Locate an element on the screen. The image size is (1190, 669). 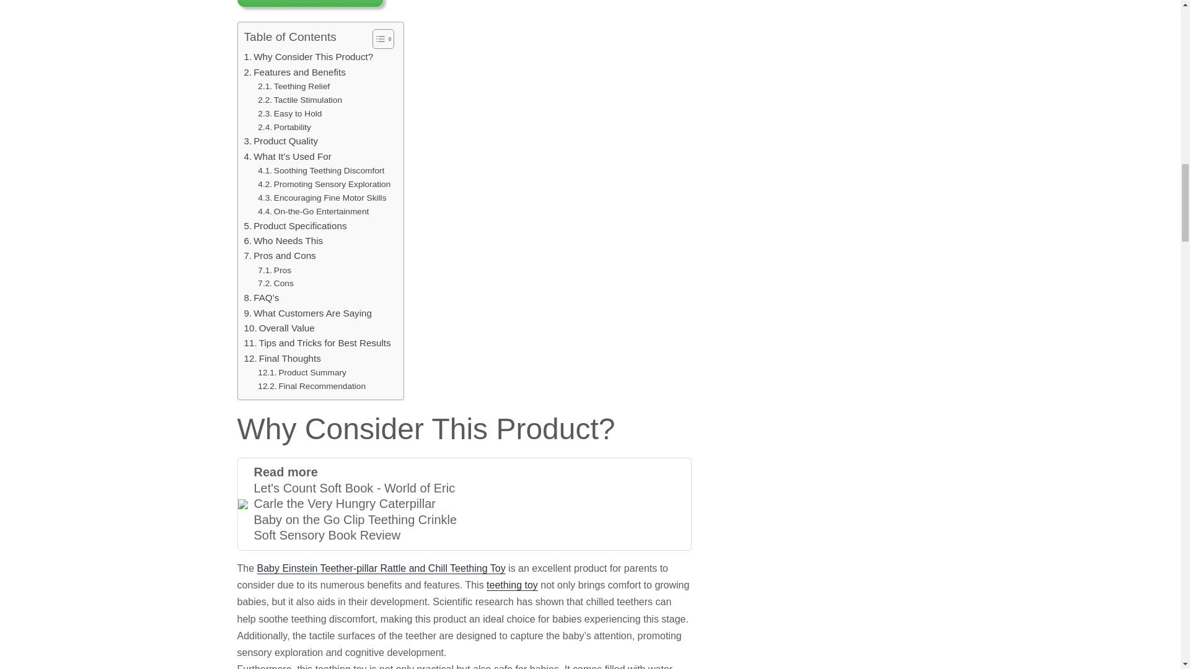
Why Consider This Product? is located at coordinates (309, 56).